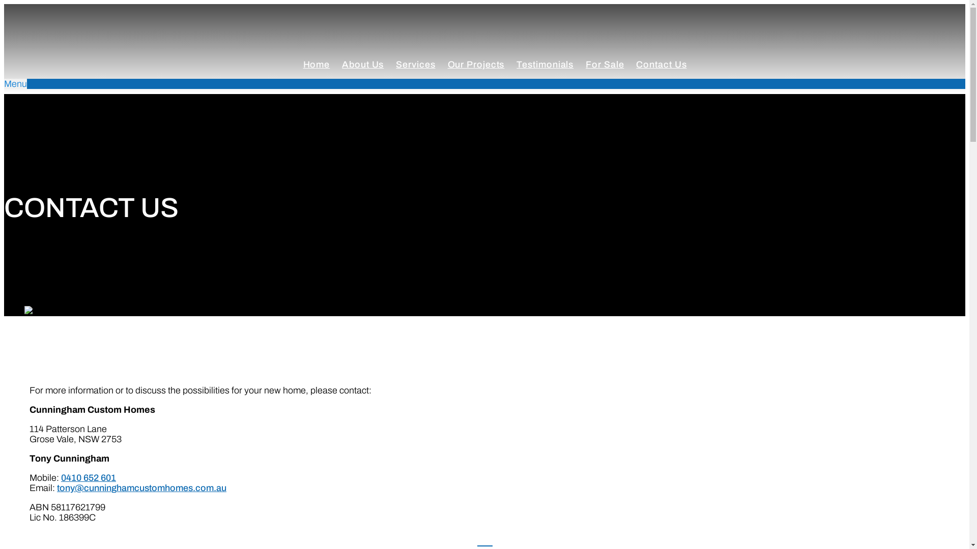  What do you see at coordinates (662, 65) in the screenshot?
I see `Contact Us` at bounding box center [662, 65].